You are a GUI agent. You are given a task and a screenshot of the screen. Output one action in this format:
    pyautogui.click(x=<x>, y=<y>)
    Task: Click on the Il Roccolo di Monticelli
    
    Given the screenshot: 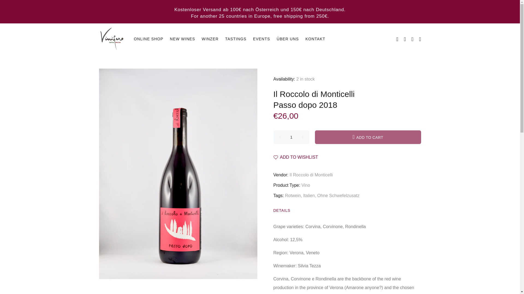 What is the action you would take?
    pyautogui.click(x=314, y=94)
    